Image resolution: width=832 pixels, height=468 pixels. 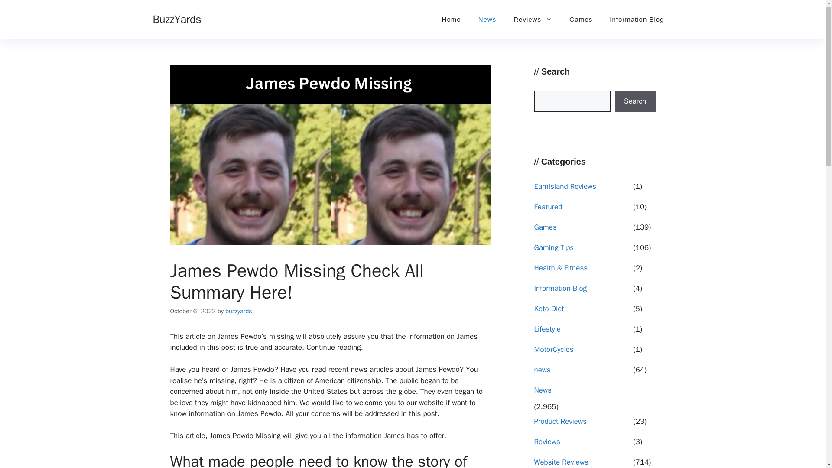 What do you see at coordinates (636, 19) in the screenshot?
I see `Information Blog` at bounding box center [636, 19].